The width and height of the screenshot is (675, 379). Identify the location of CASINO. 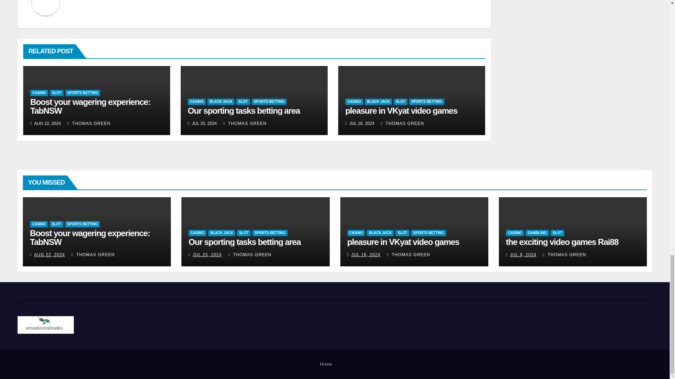
(39, 93).